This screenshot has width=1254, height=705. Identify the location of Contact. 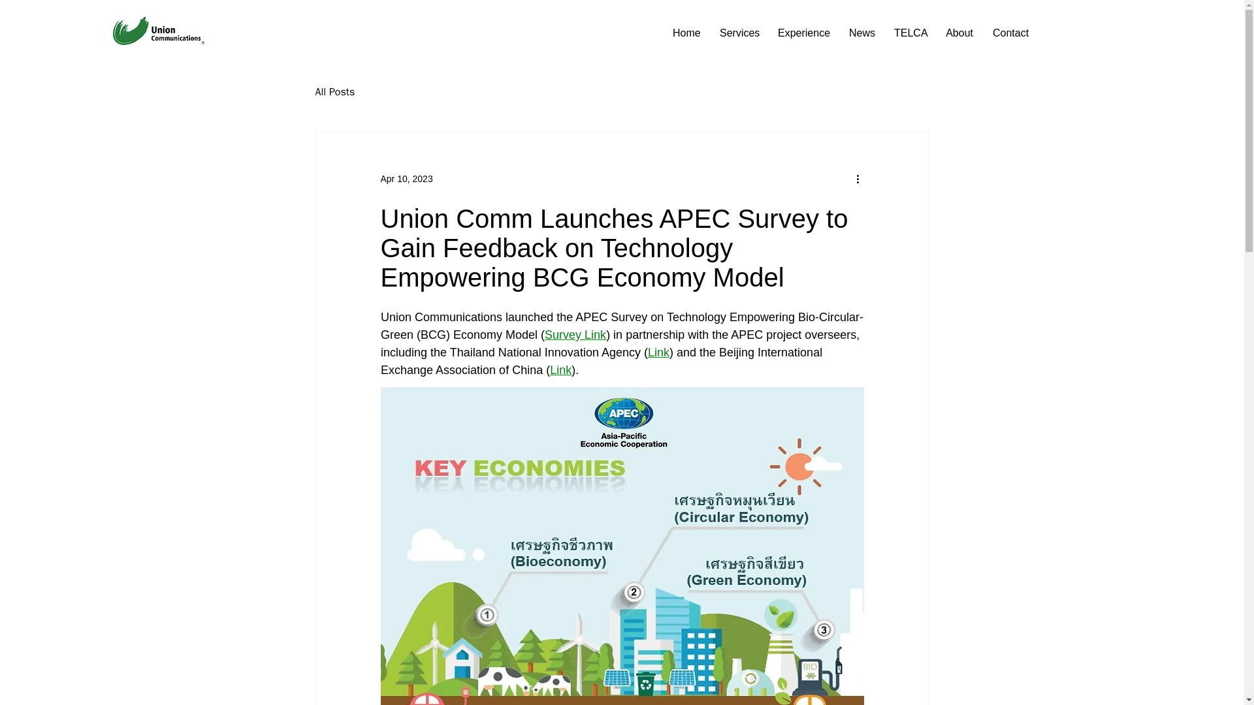
(1010, 33).